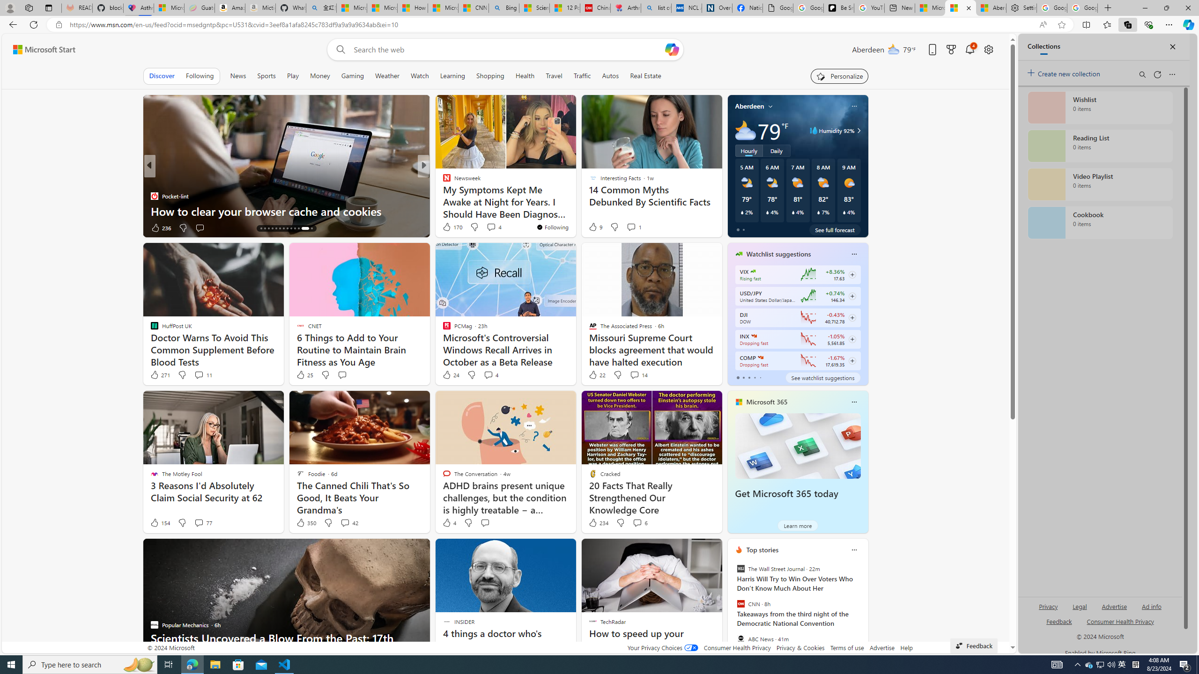  I want to click on next, so click(863, 610).